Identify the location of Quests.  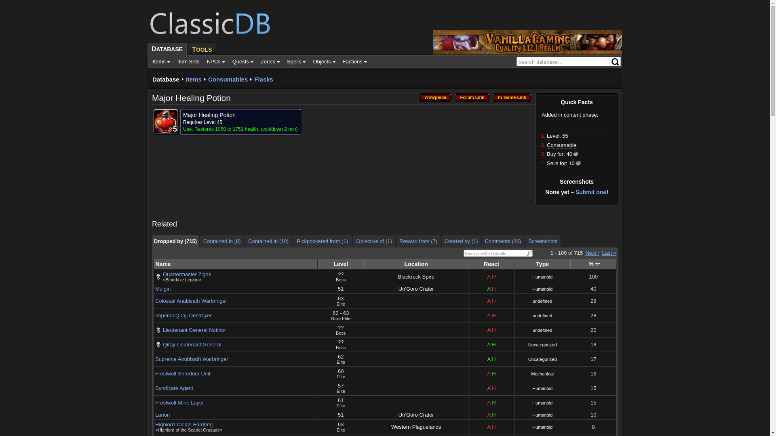
(243, 61).